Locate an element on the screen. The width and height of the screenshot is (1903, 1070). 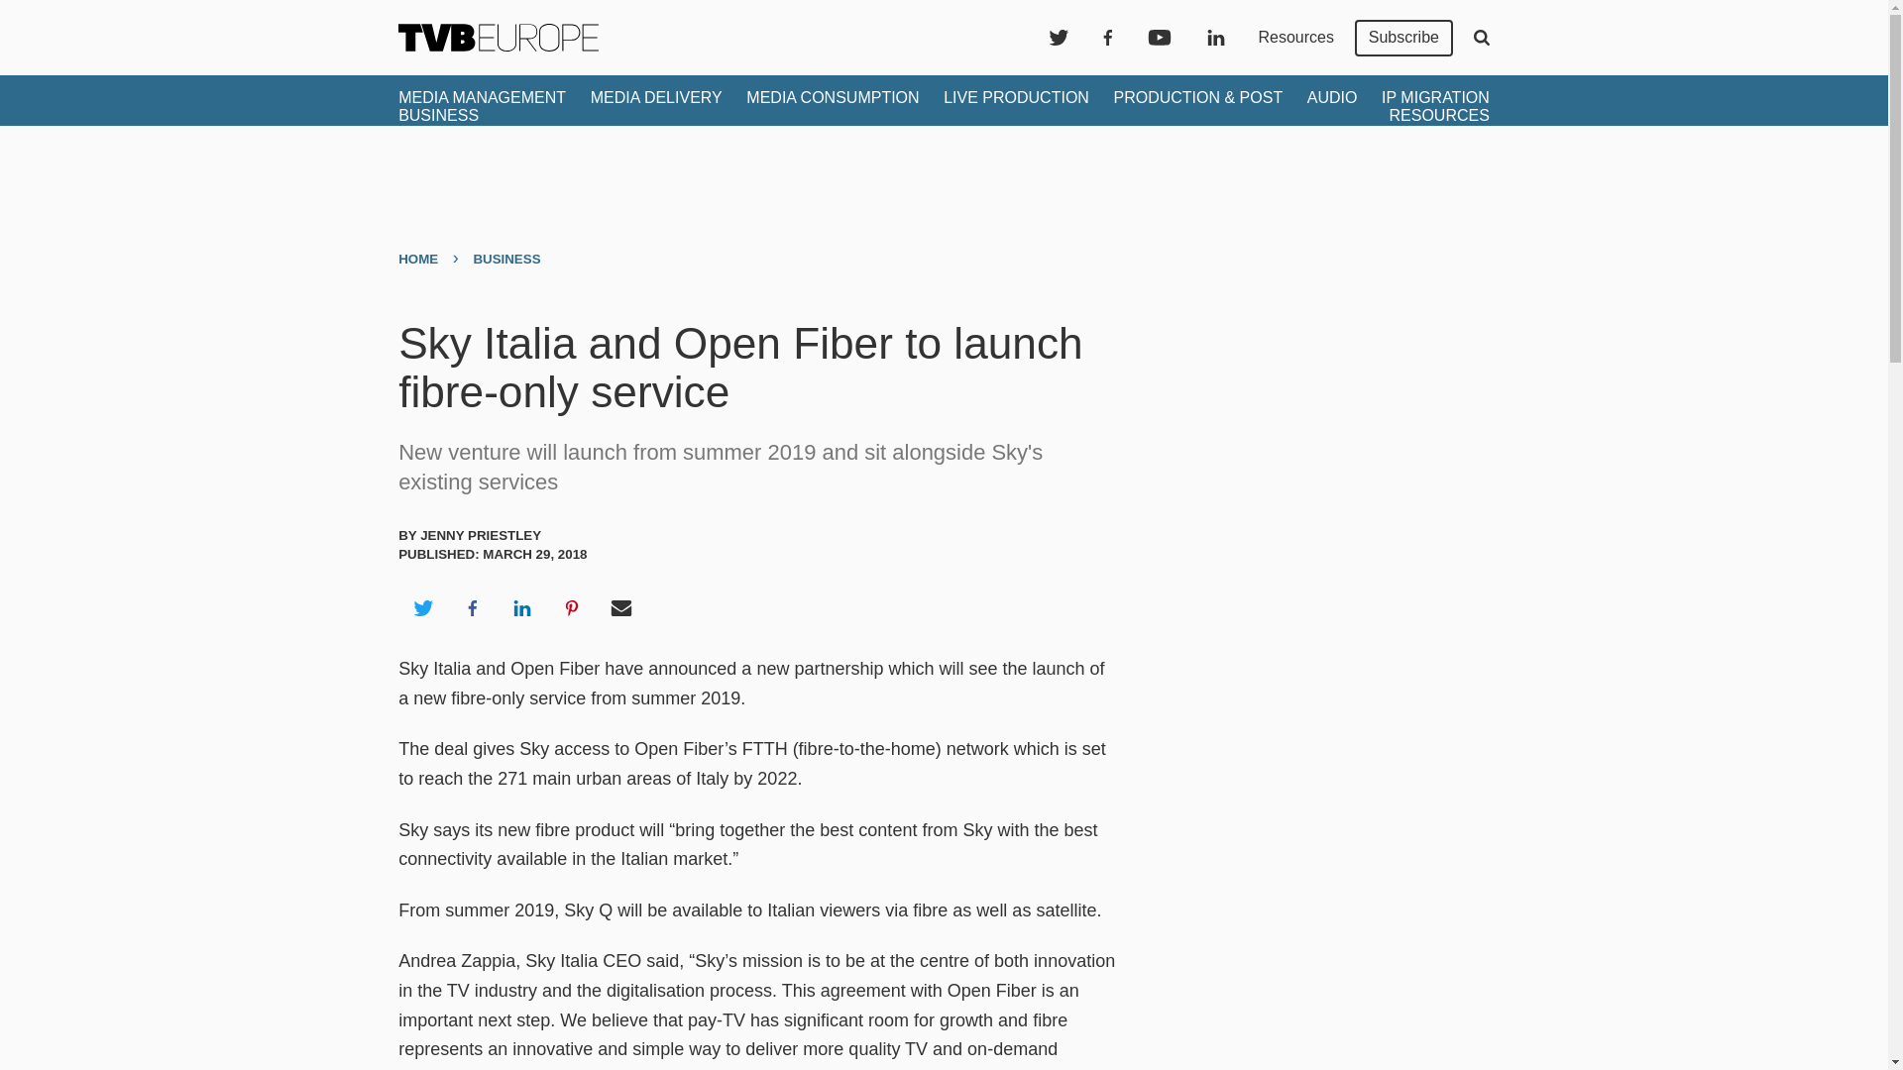
Share on Twitter is located at coordinates (422, 608).